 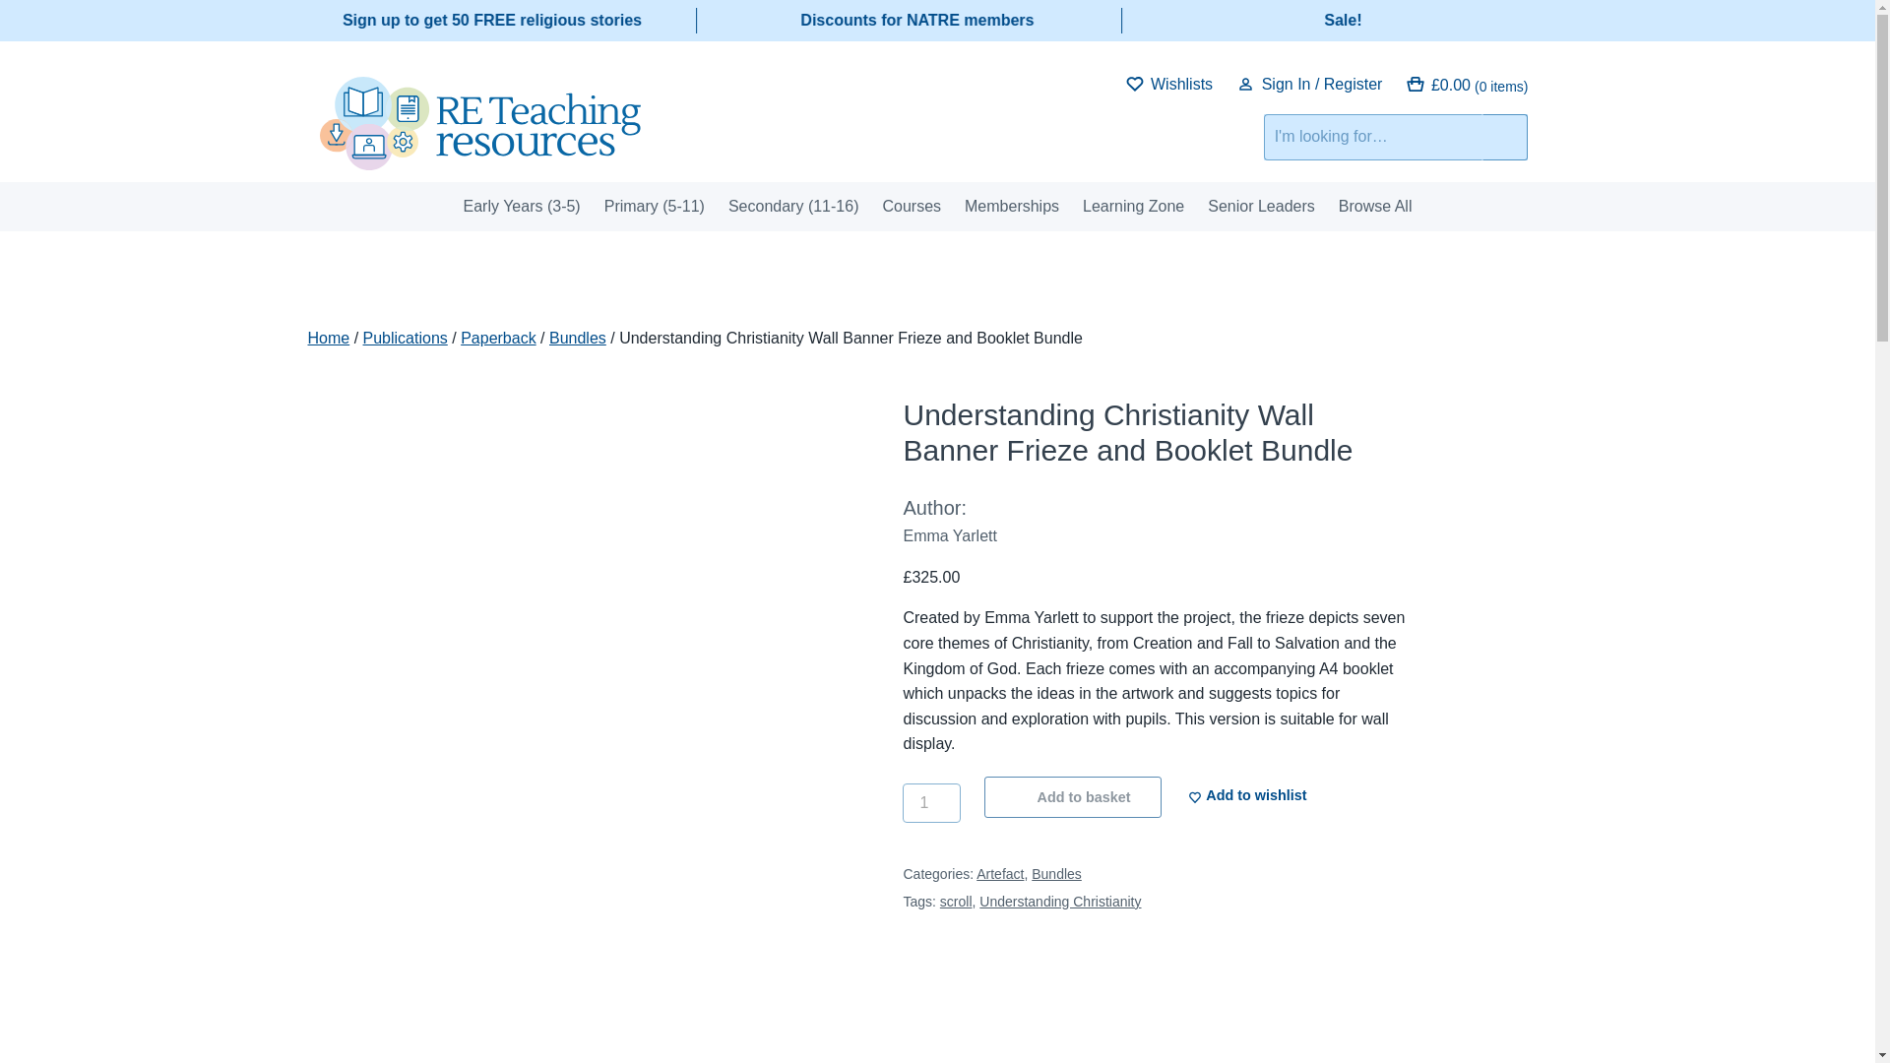 I want to click on Visit us on Twitter , so click(x=1073, y=82).